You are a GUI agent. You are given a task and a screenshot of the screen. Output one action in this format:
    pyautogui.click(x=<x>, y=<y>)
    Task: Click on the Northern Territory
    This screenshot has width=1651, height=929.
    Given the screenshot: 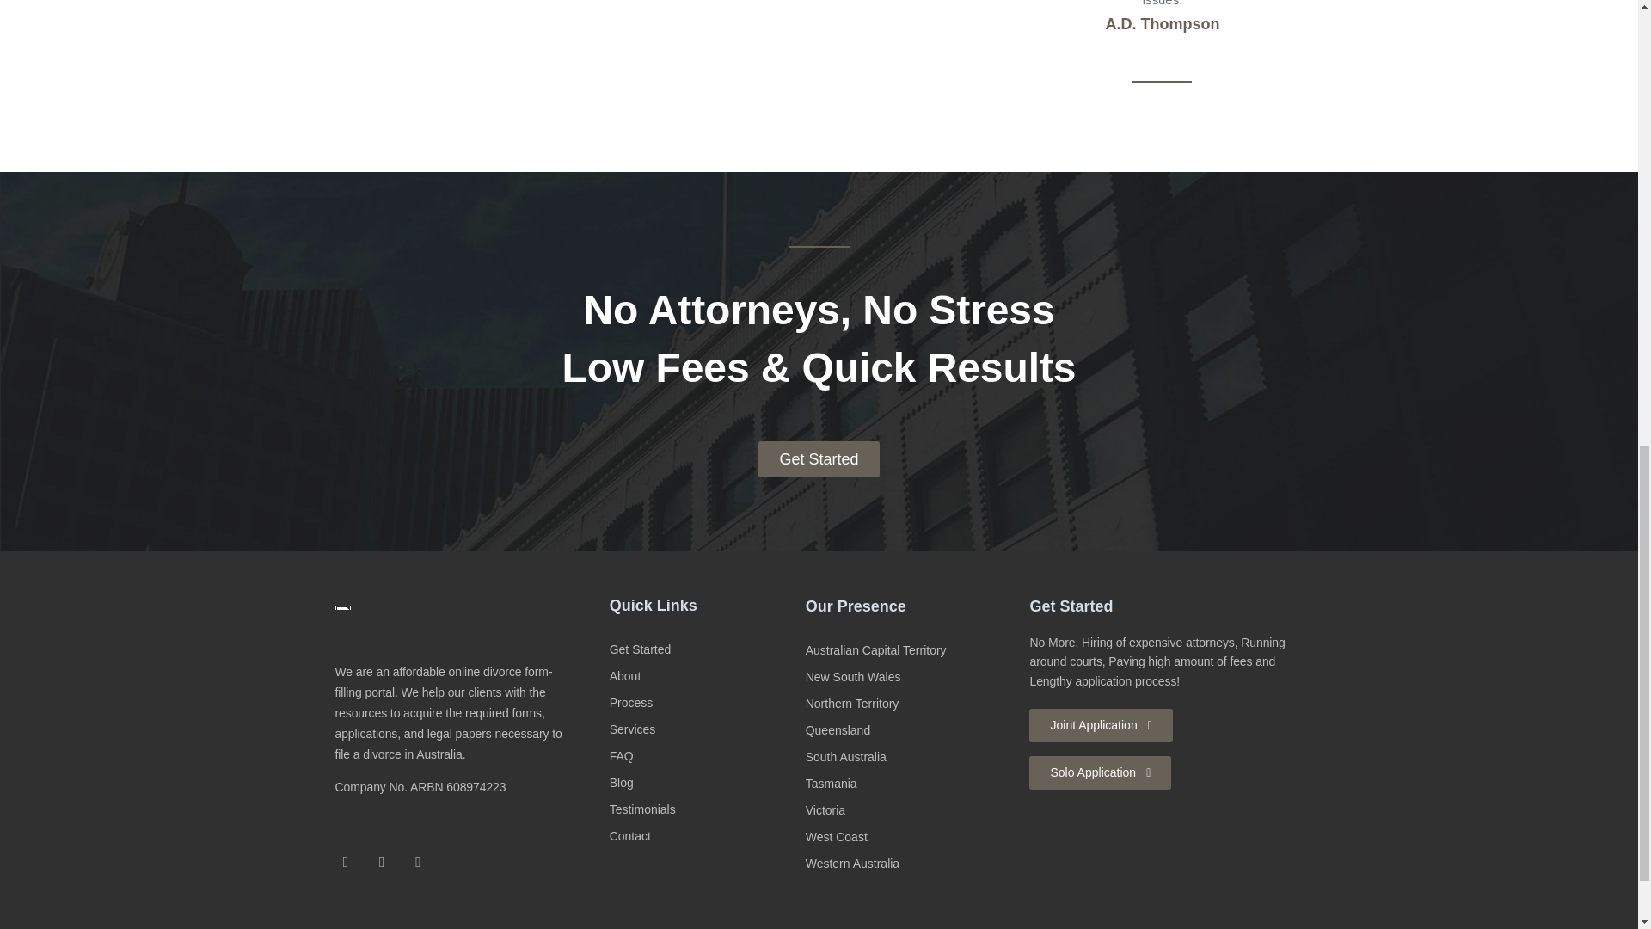 What is the action you would take?
    pyautogui.click(x=910, y=704)
    